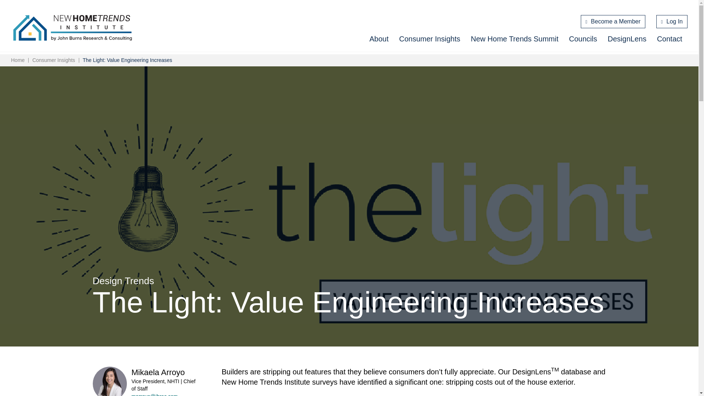 This screenshot has height=396, width=704. Describe the element at coordinates (54, 60) in the screenshot. I see `Consumer Insights` at that location.